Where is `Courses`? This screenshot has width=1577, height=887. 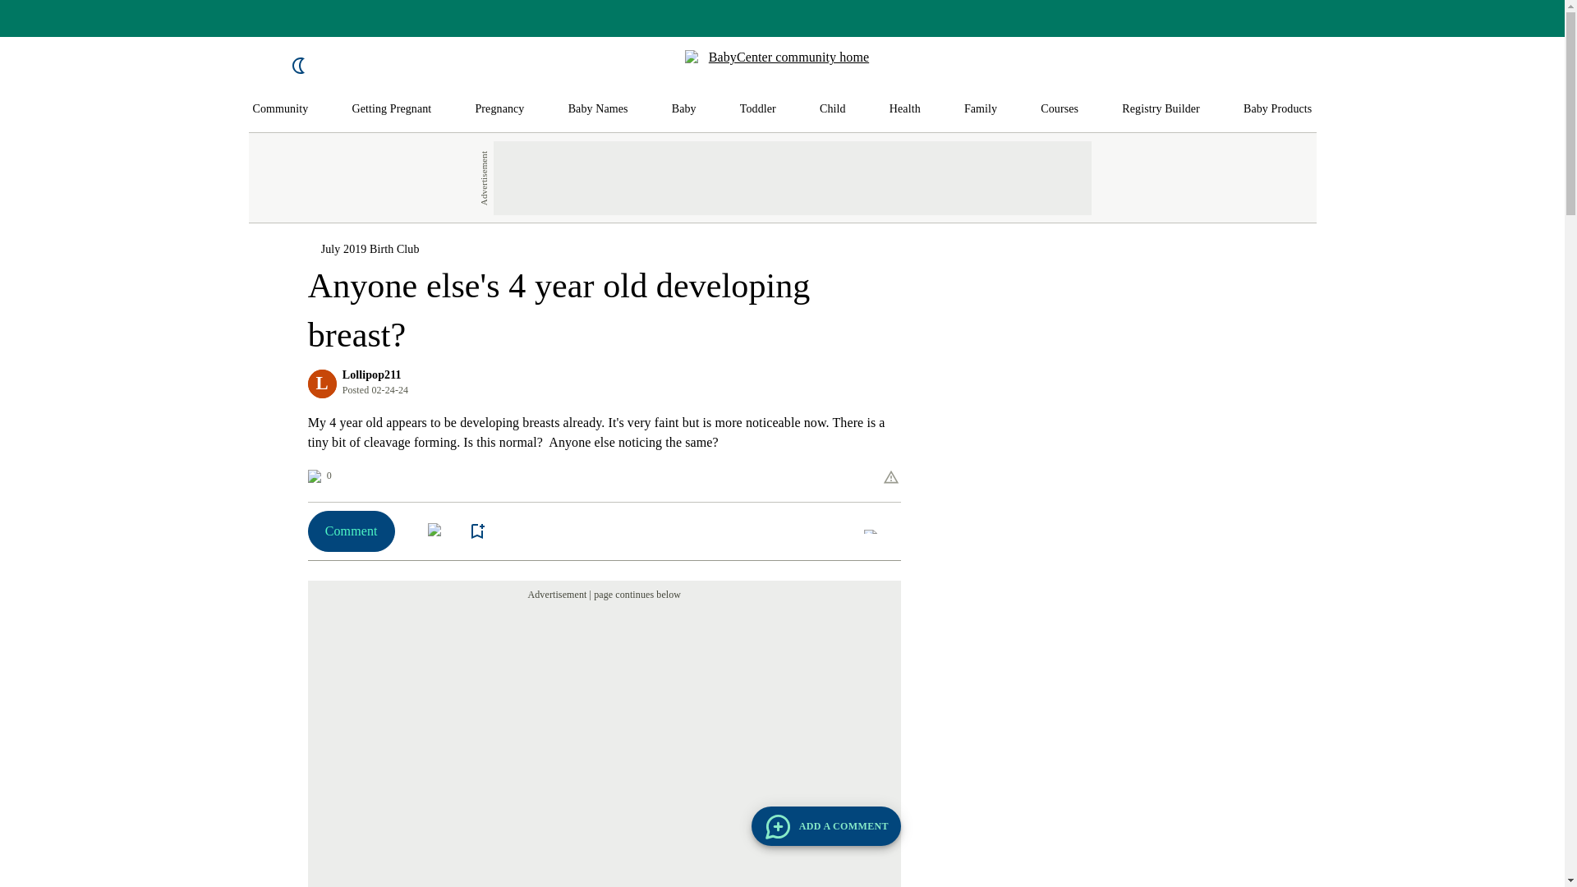 Courses is located at coordinates (1060, 109).